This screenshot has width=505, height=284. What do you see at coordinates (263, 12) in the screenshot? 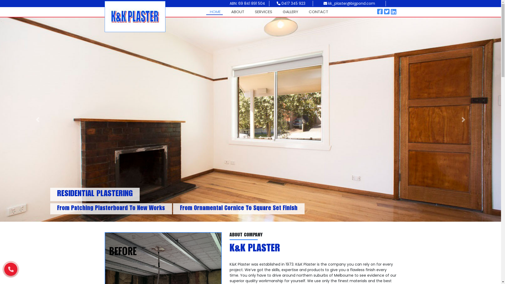
I see `SERVICES` at bounding box center [263, 12].